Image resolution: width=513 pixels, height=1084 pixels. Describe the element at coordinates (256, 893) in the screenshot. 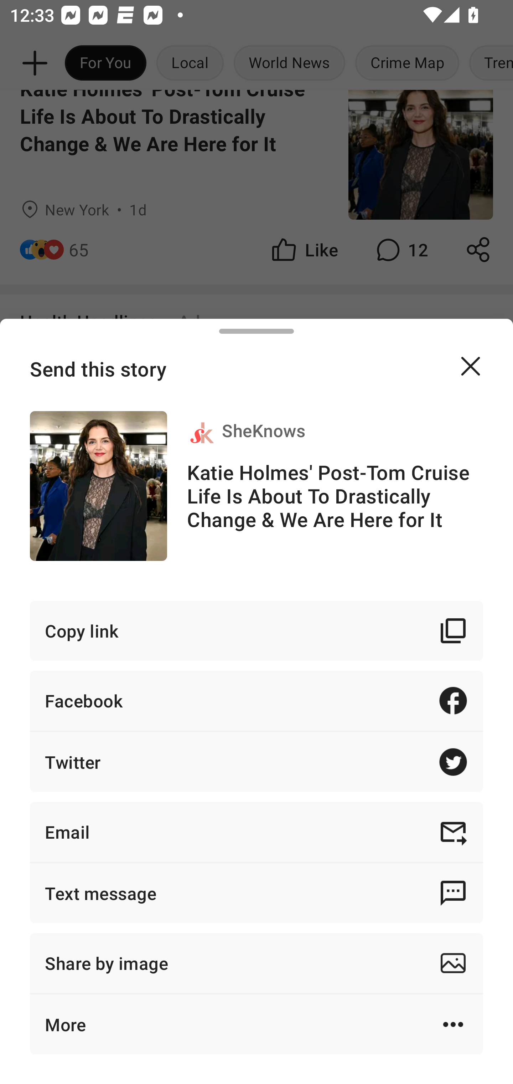

I see `Text message` at that location.